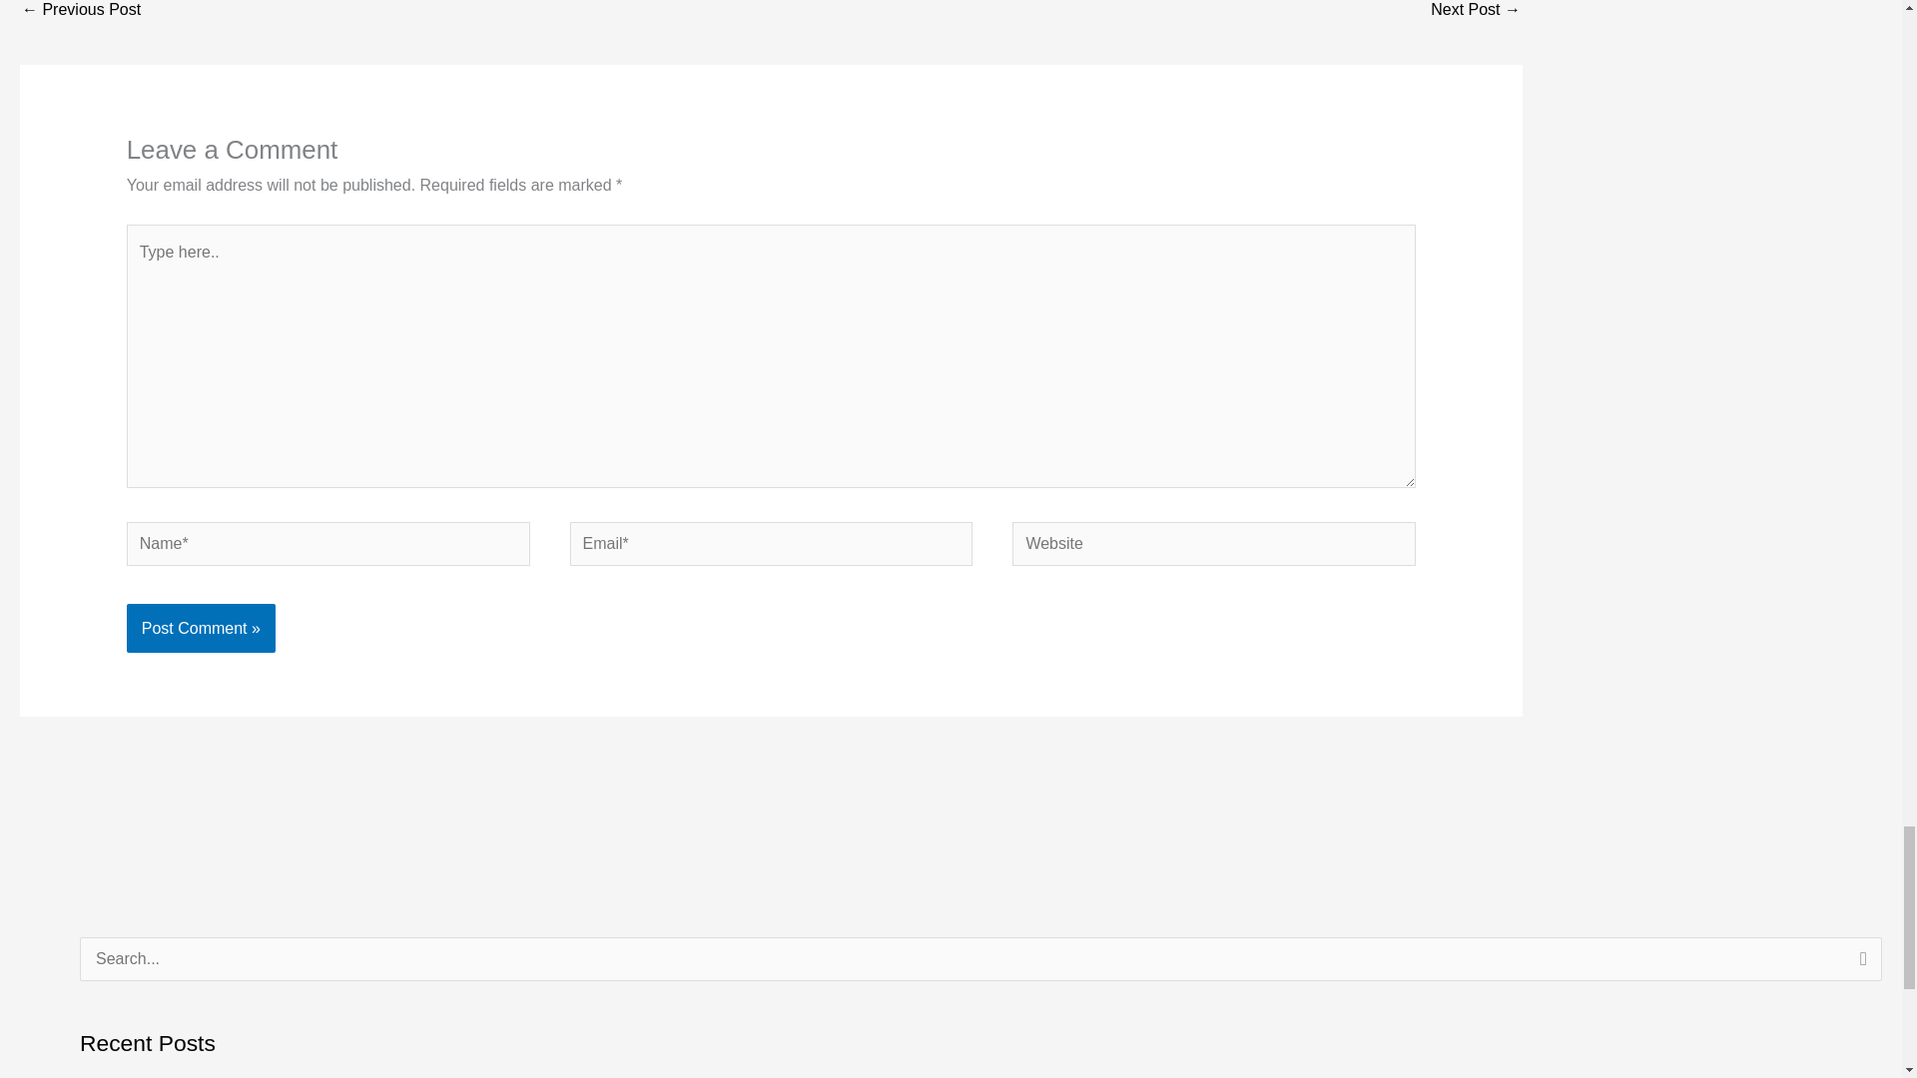  I want to click on Search, so click(1859, 964).